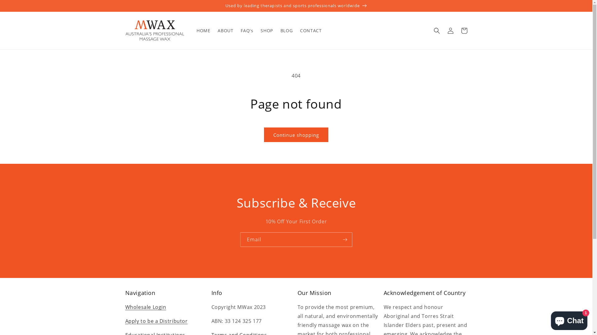  Describe the element at coordinates (247, 30) in the screenshot. I see `FAQ's` at that location.